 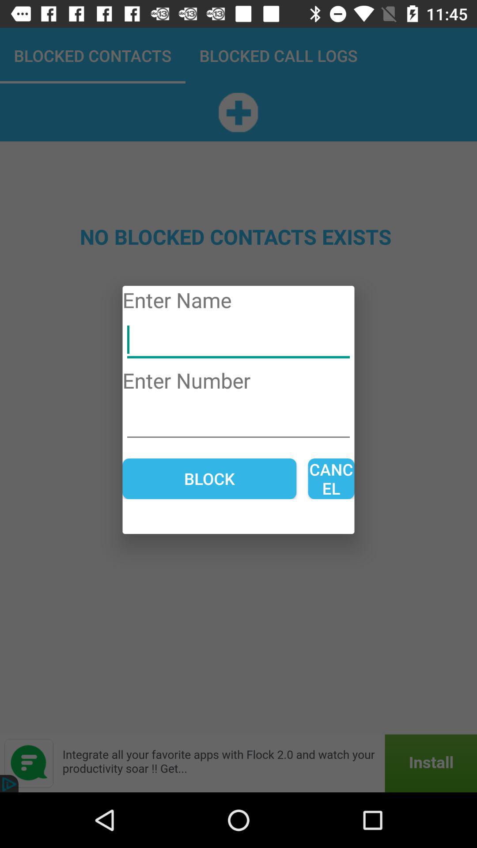 What do you see at coordinates (331, 479) in the screenshot?
I see `swipe until cancel` at bounding box center [331, 479].